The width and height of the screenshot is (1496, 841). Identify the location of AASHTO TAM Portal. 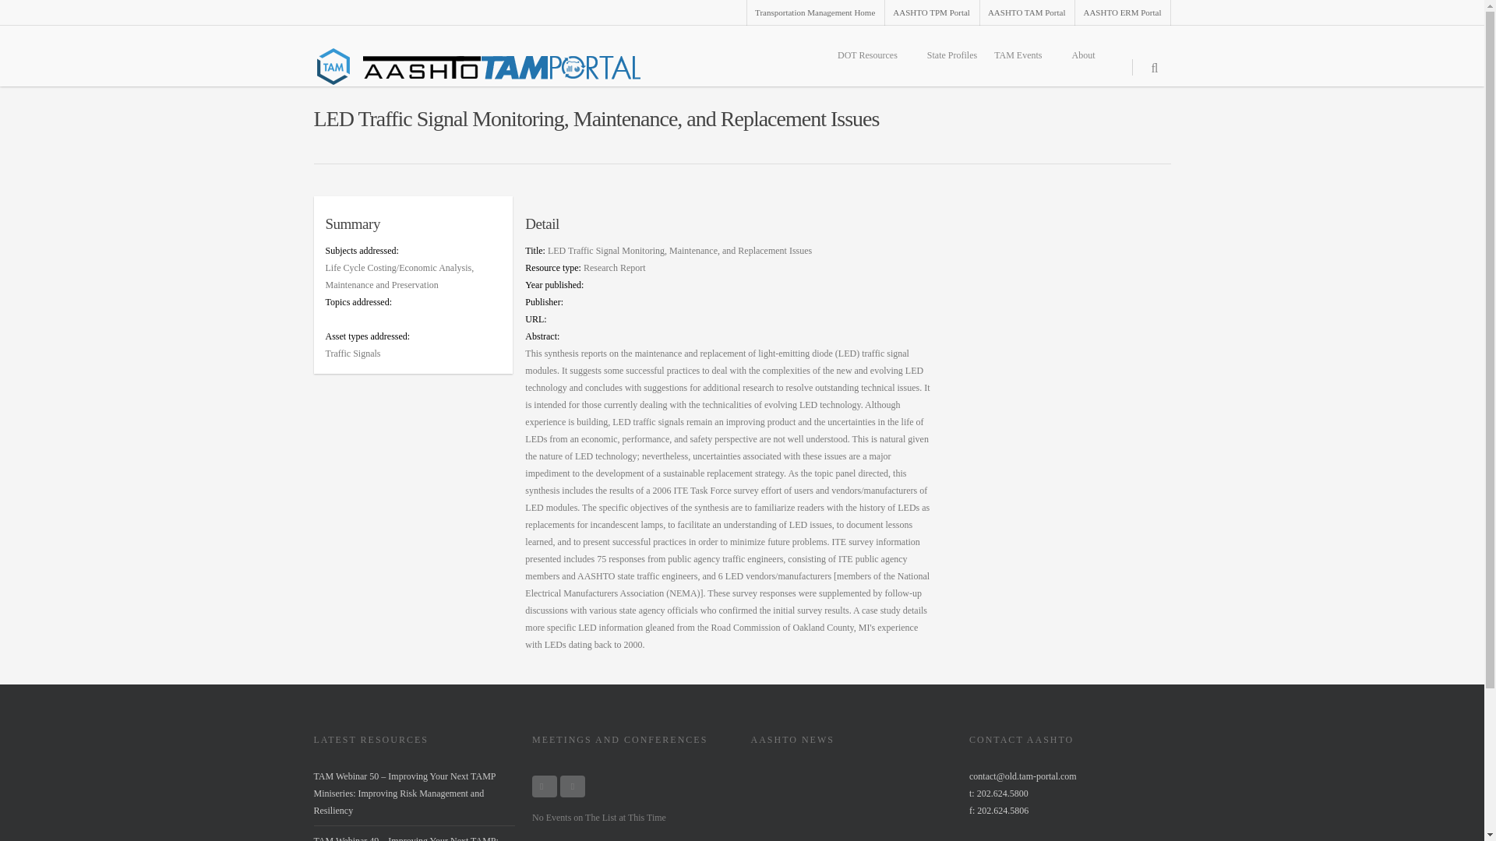
(1027, 12).